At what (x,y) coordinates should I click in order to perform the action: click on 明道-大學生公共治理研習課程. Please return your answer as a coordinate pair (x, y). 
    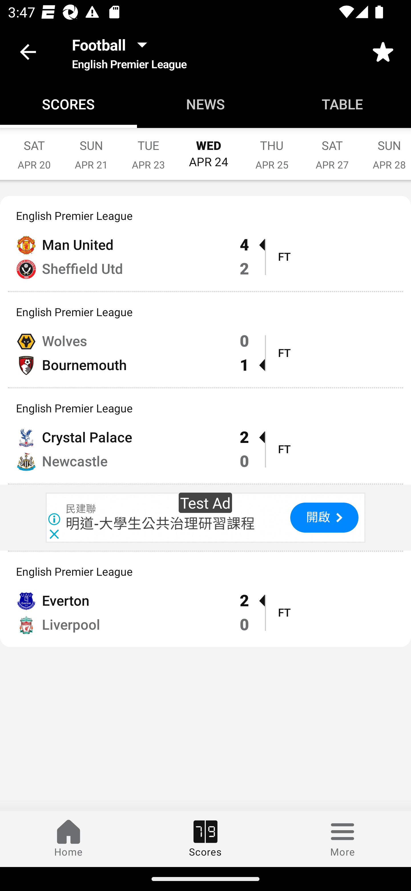
    Looking at the image, I should click on (160, 524).